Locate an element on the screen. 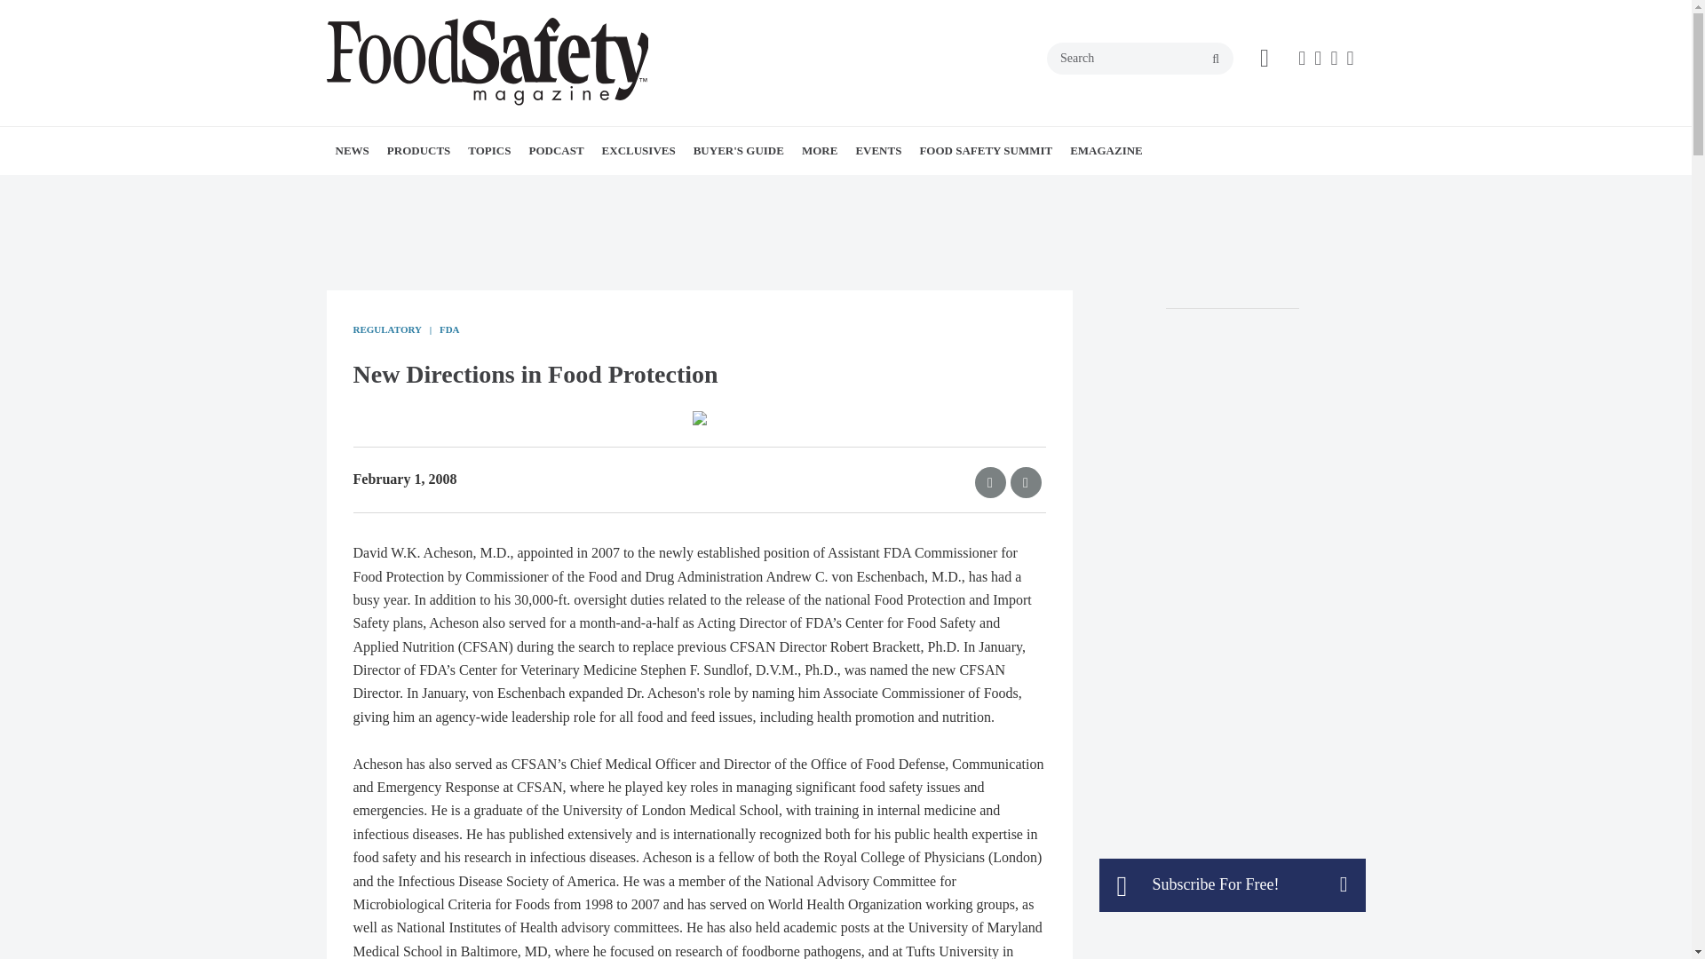 This screenshot has height=959, width=1705. Search is located at coordinates (1139, 59).